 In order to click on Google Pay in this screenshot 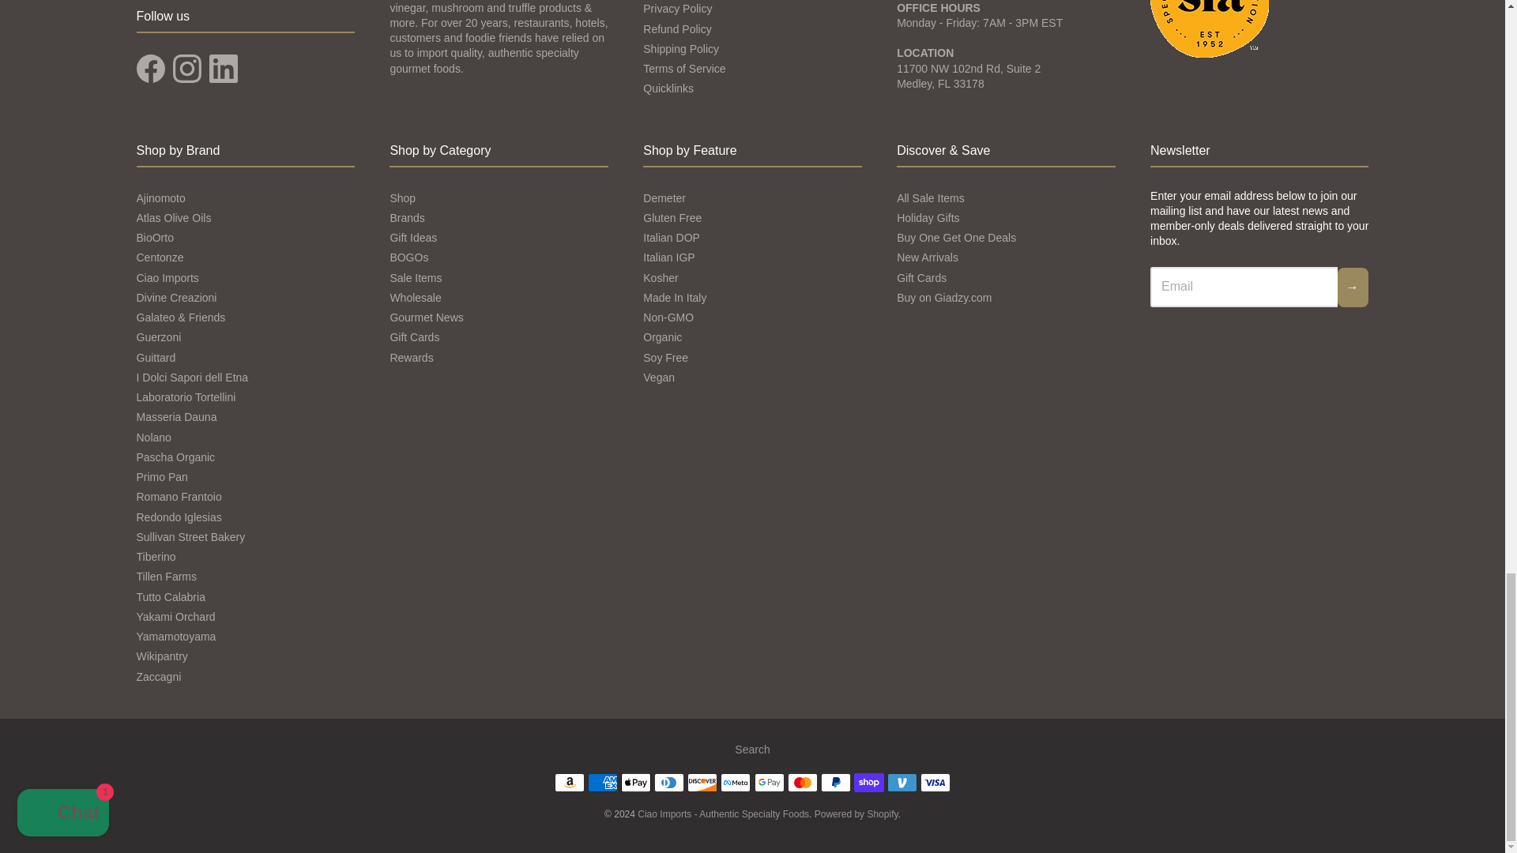, I will do `click(769, 782)`.